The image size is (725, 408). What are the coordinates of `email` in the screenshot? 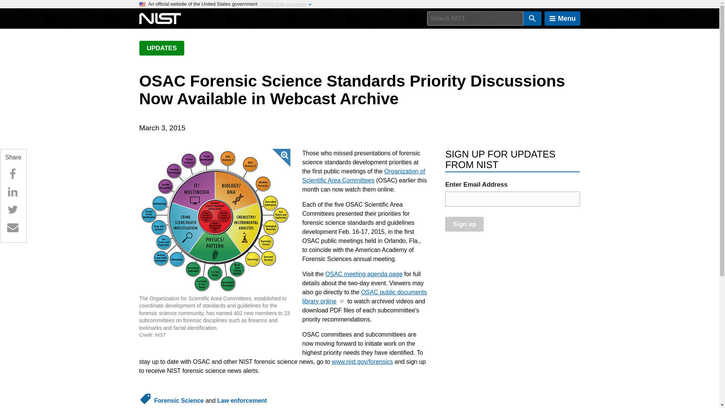 It's located at (512, 199).